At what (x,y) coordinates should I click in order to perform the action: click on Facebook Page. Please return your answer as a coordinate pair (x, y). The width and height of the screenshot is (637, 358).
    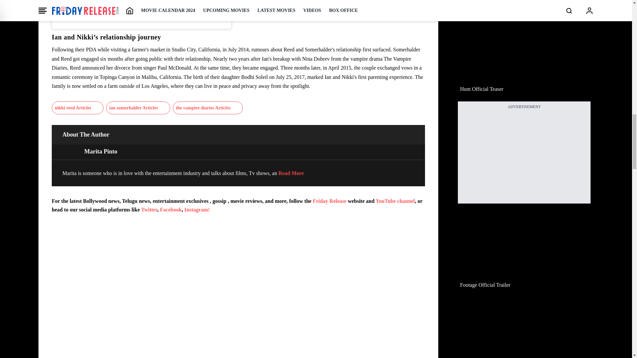
    Looking at the image, I should click on (171, 209).